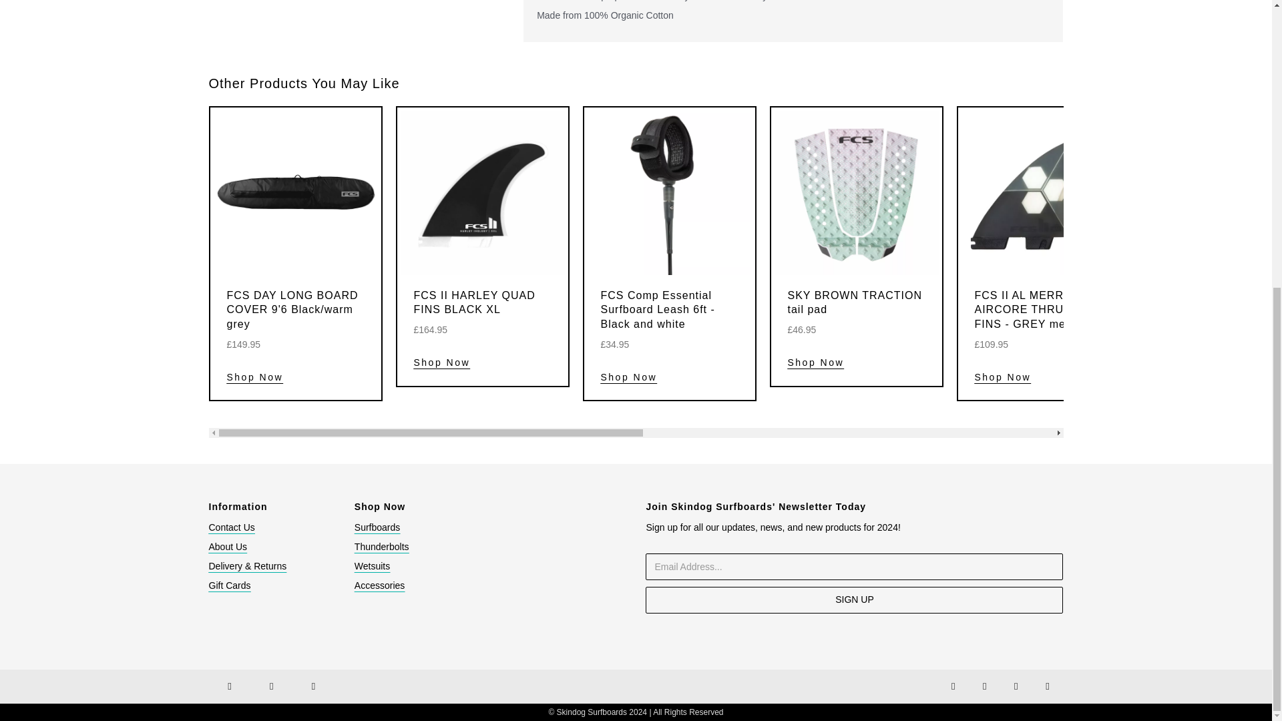  I want to click on SIGN UP, so click(854, 600).